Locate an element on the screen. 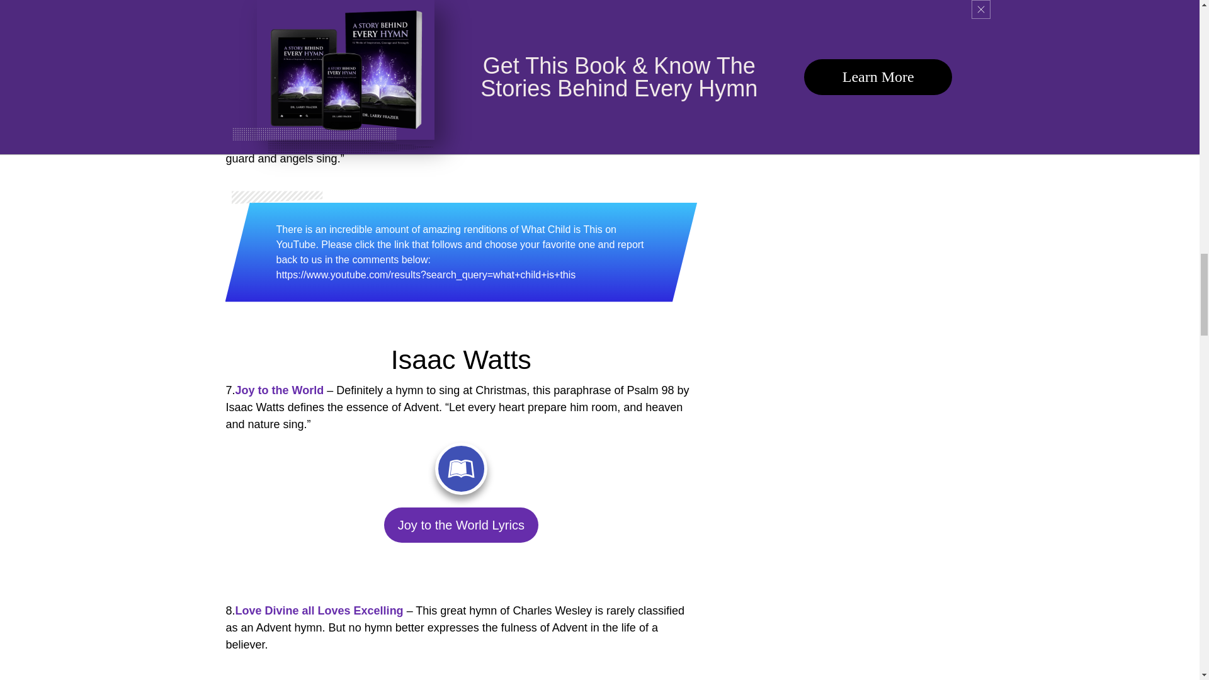 The width and height of the screenshot is (1209, 680). Joy to the World Lyrics is located at coordinates (461, 525).